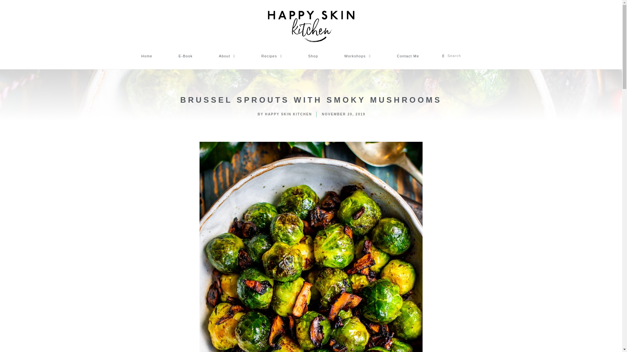 The image size is (627, 352). Describe the element at coordinates (185, 56) in the screenshot. I see `E-Book` at that location.